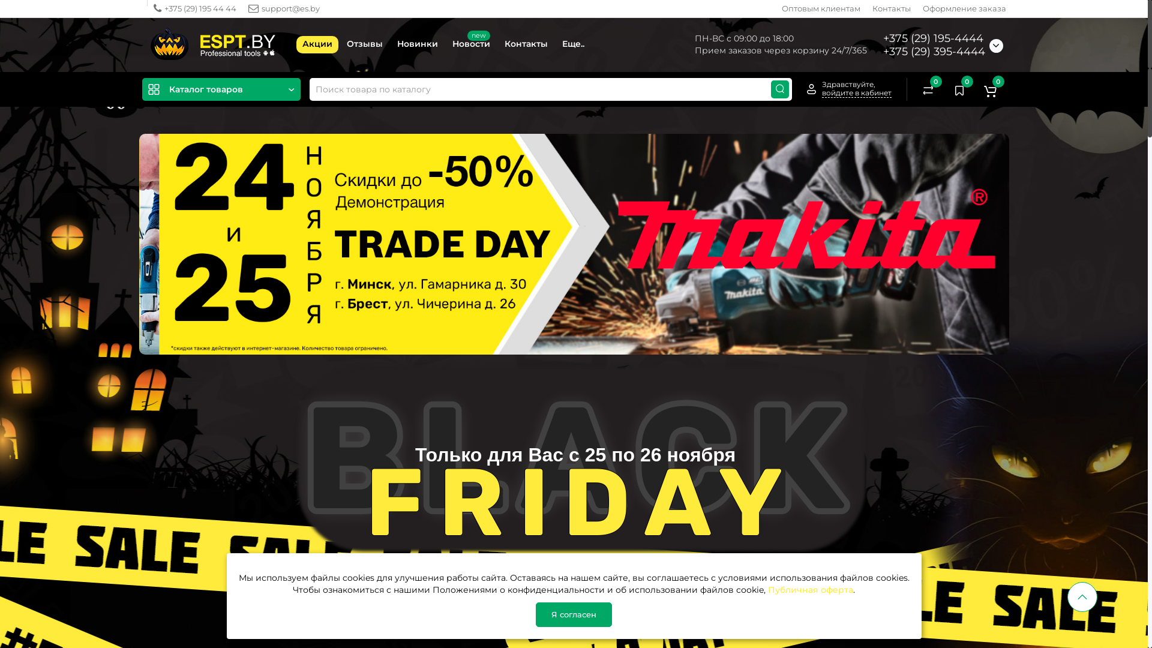 The width and height of the screenshot is (1152, 648). What do you see at coordinates (934, 38) in the screenshot?
I see `+375 (29) 195-4444` at bounding box center [934, 38].